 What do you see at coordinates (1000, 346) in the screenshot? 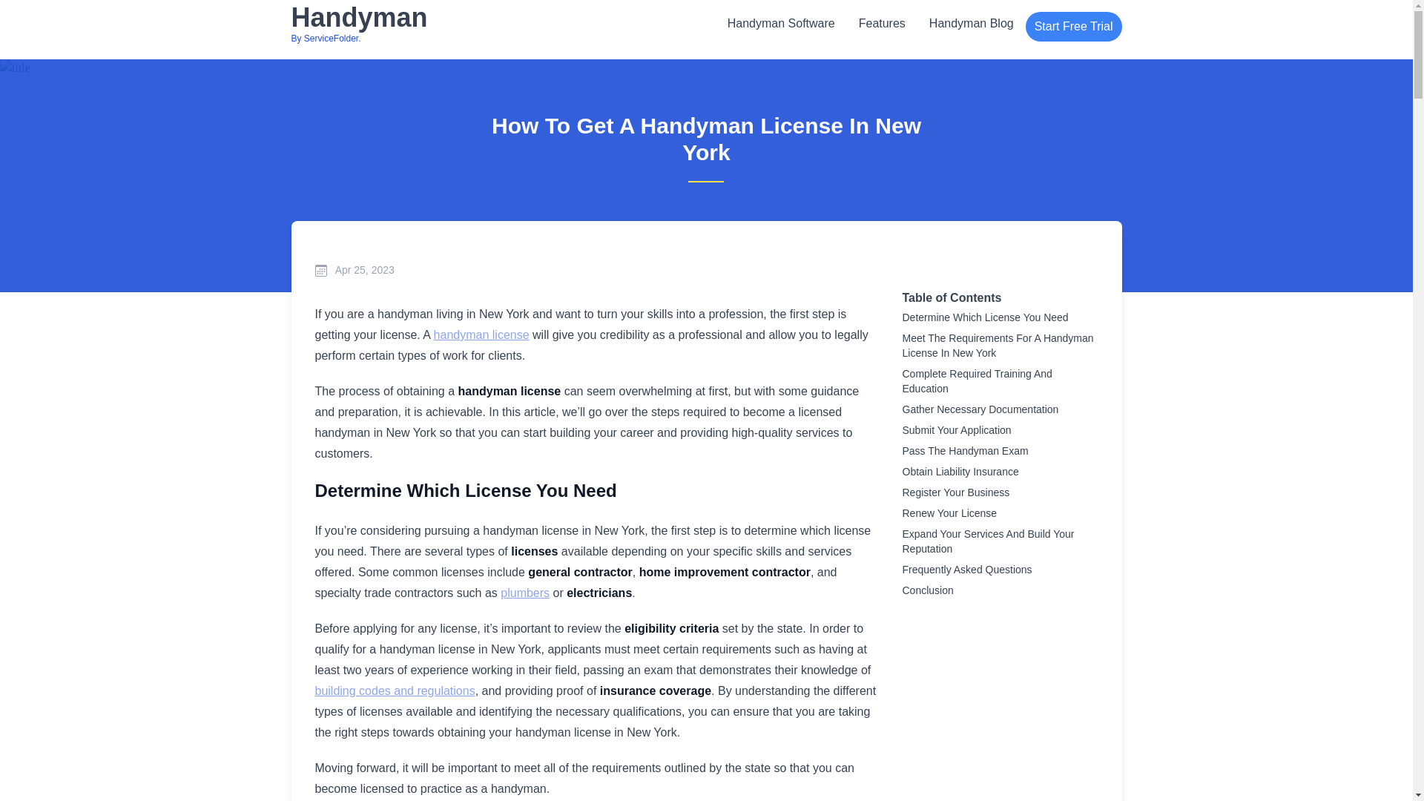
I see `Meet The Requirements For A Handyman License In New York` at bounding box center [1000, 346].